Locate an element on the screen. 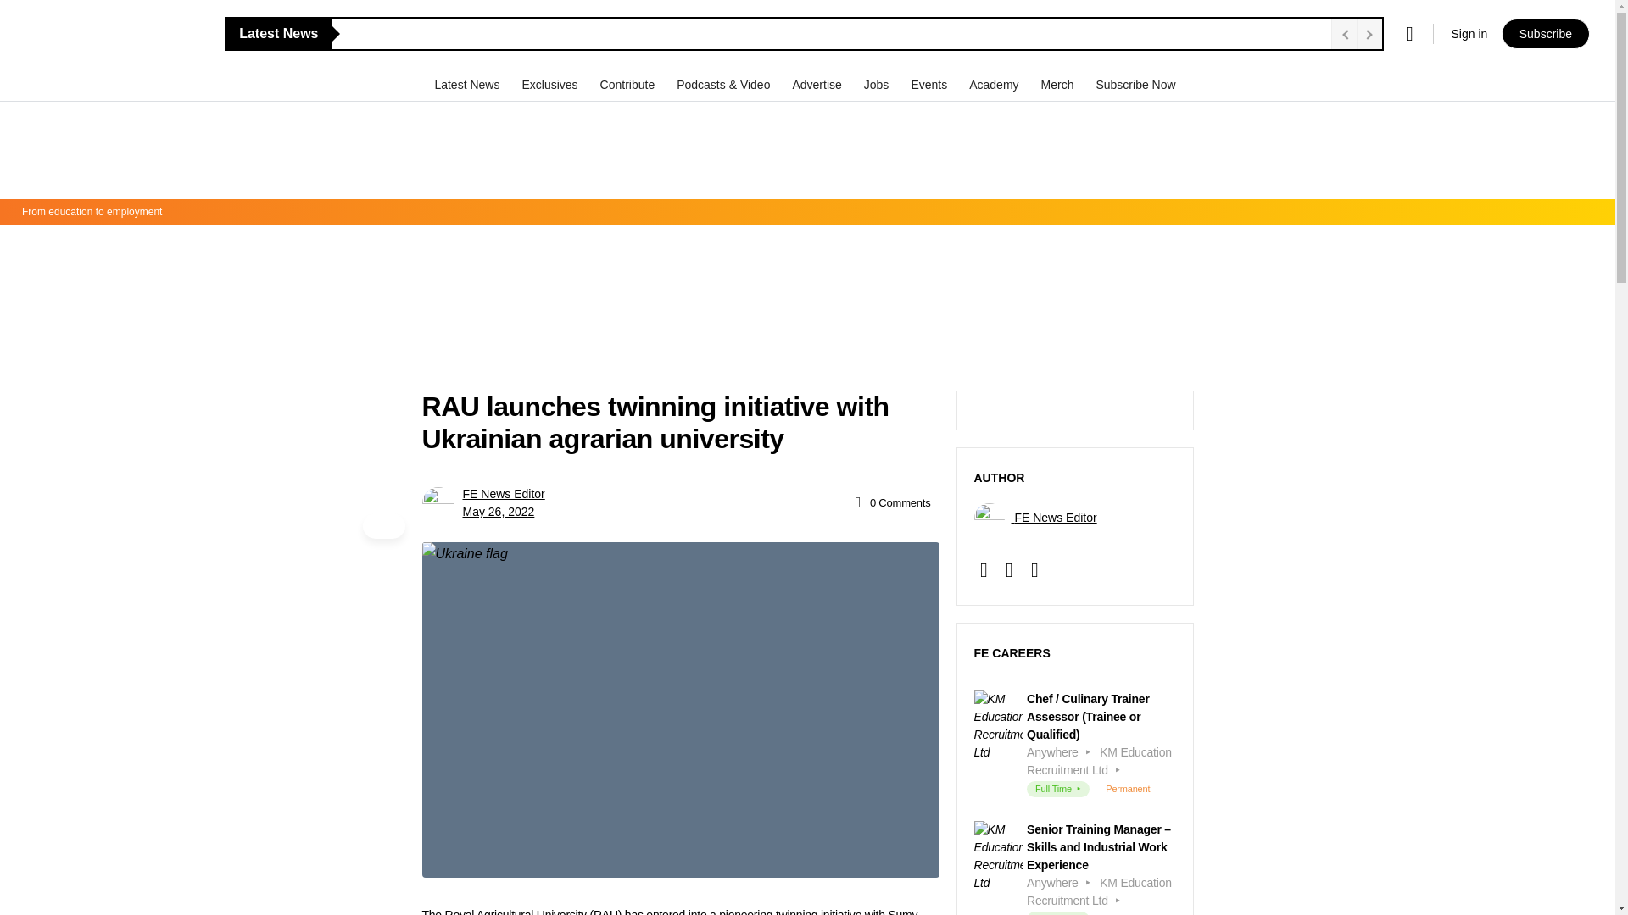  Latest News is located at coordinates (468, 84).